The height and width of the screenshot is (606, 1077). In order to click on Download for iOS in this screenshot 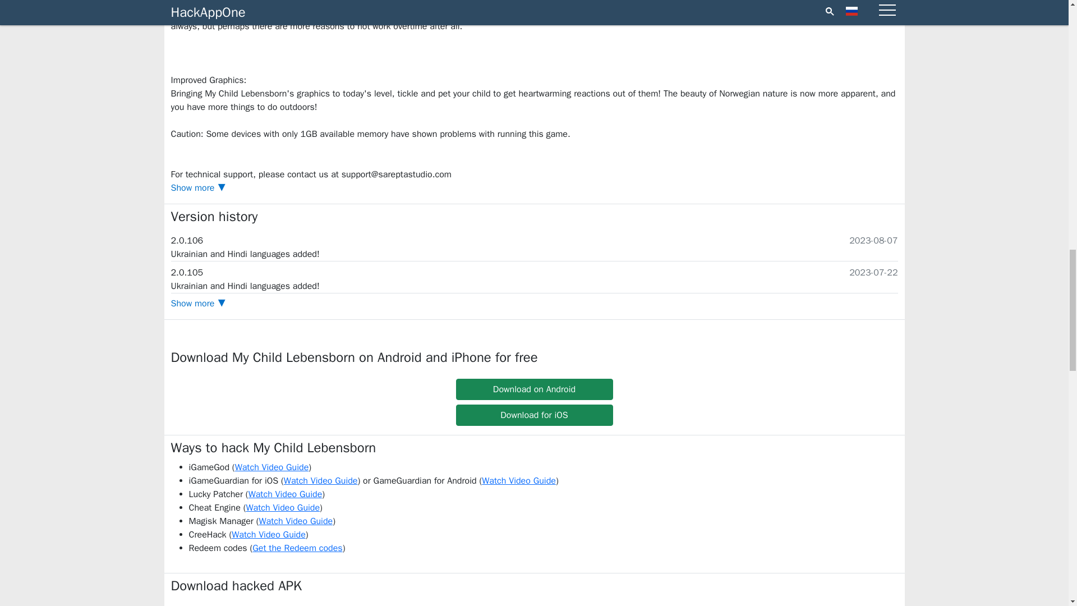, I will do `click(534, 415)`.